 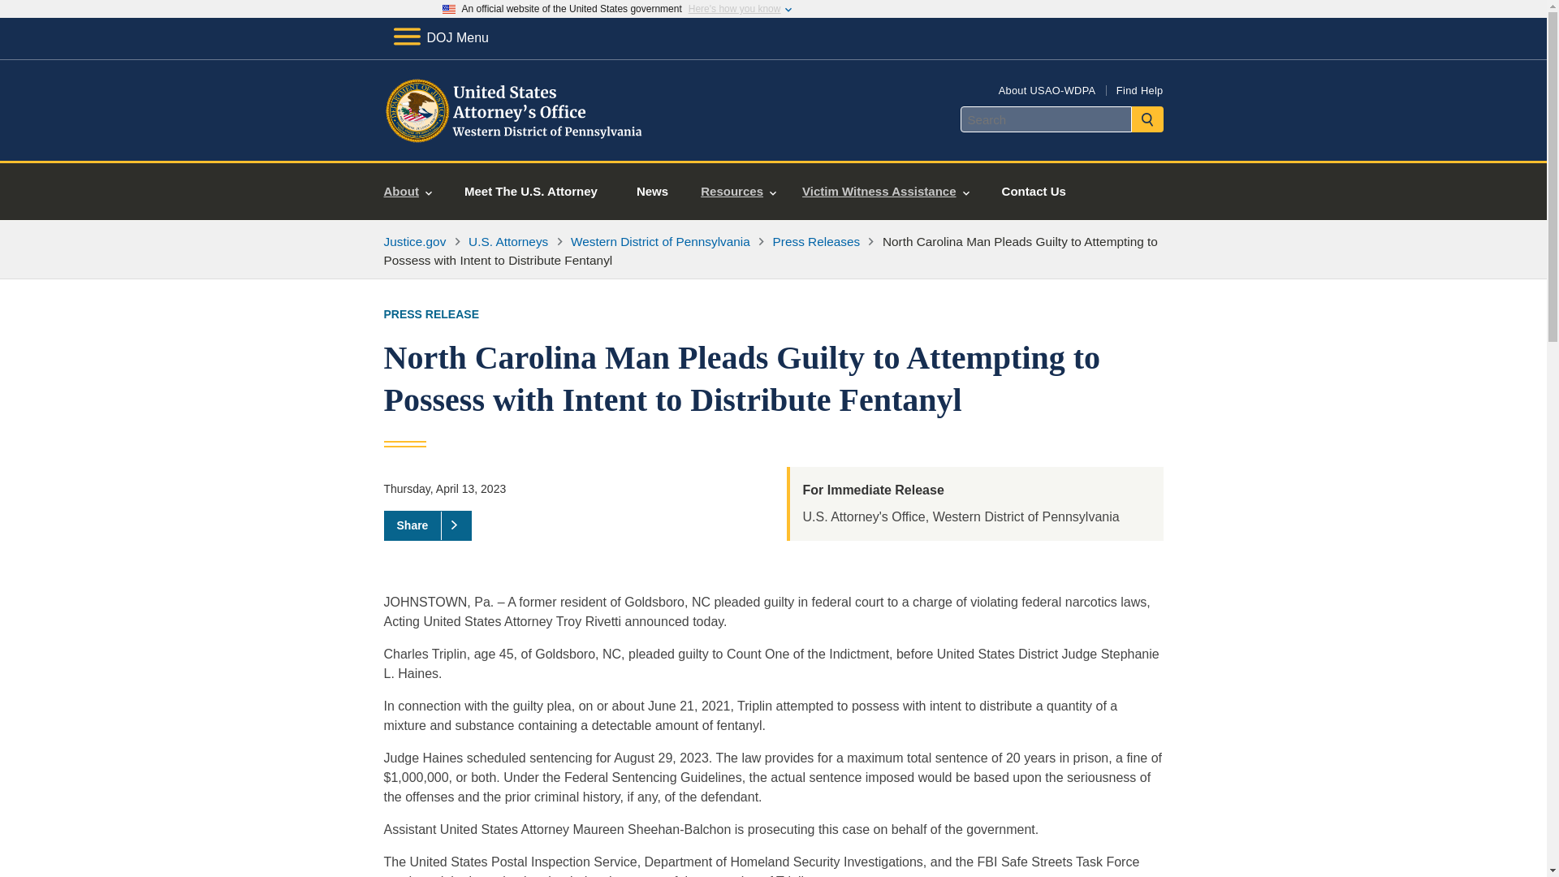 I want to click on Home, so click(x=515, y=141).